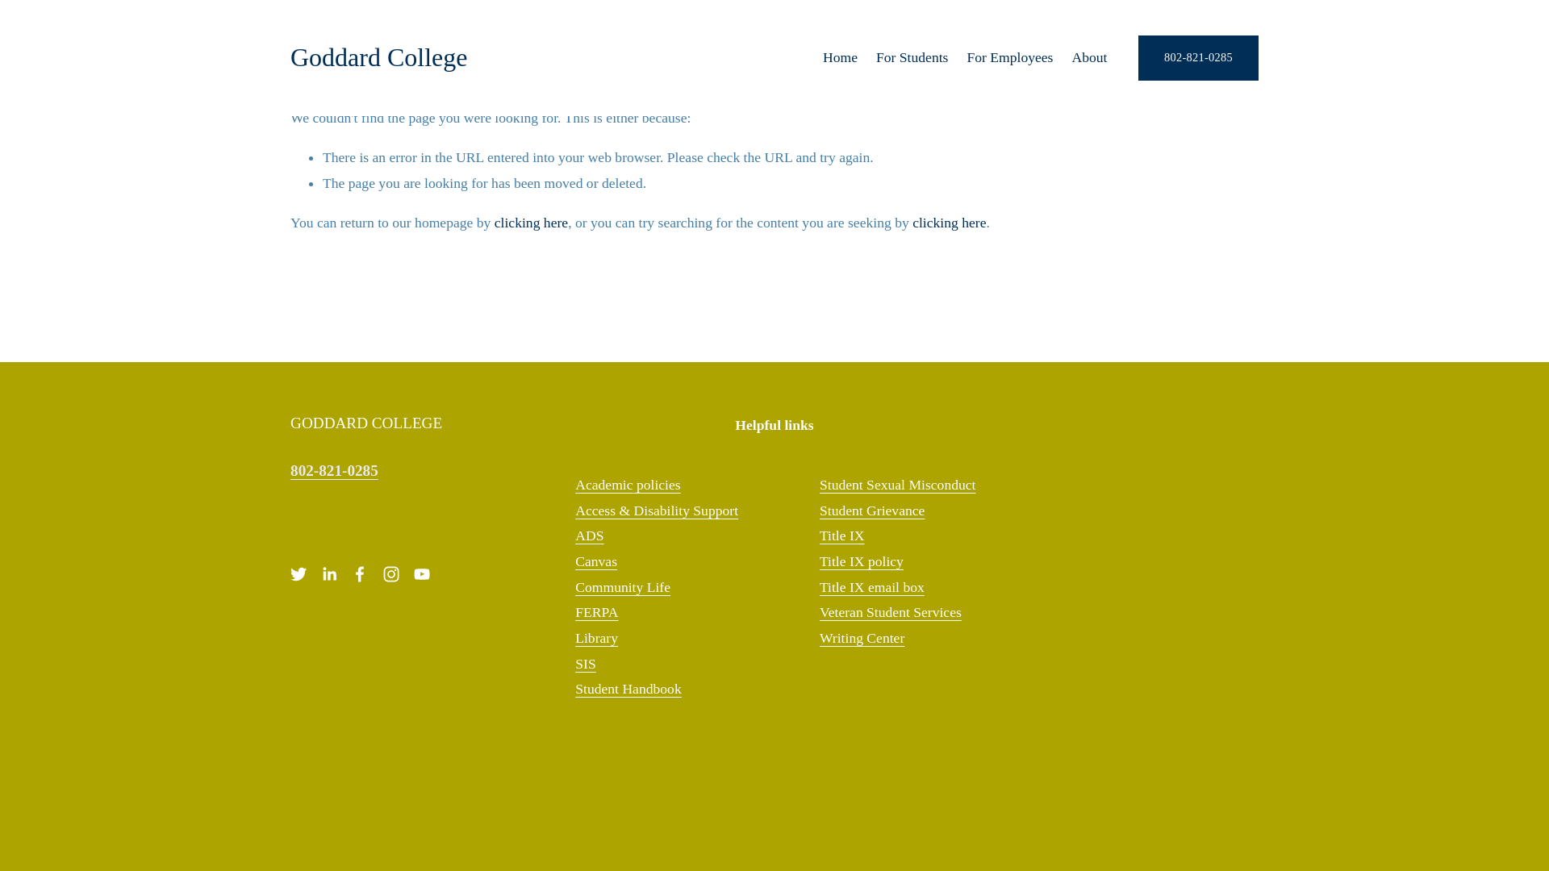 This screenshot has width=1549, height=871. What do you see at coordinates (531, 223) in the screenshot?
I see `clicking here` at bounding box center [531, 223].